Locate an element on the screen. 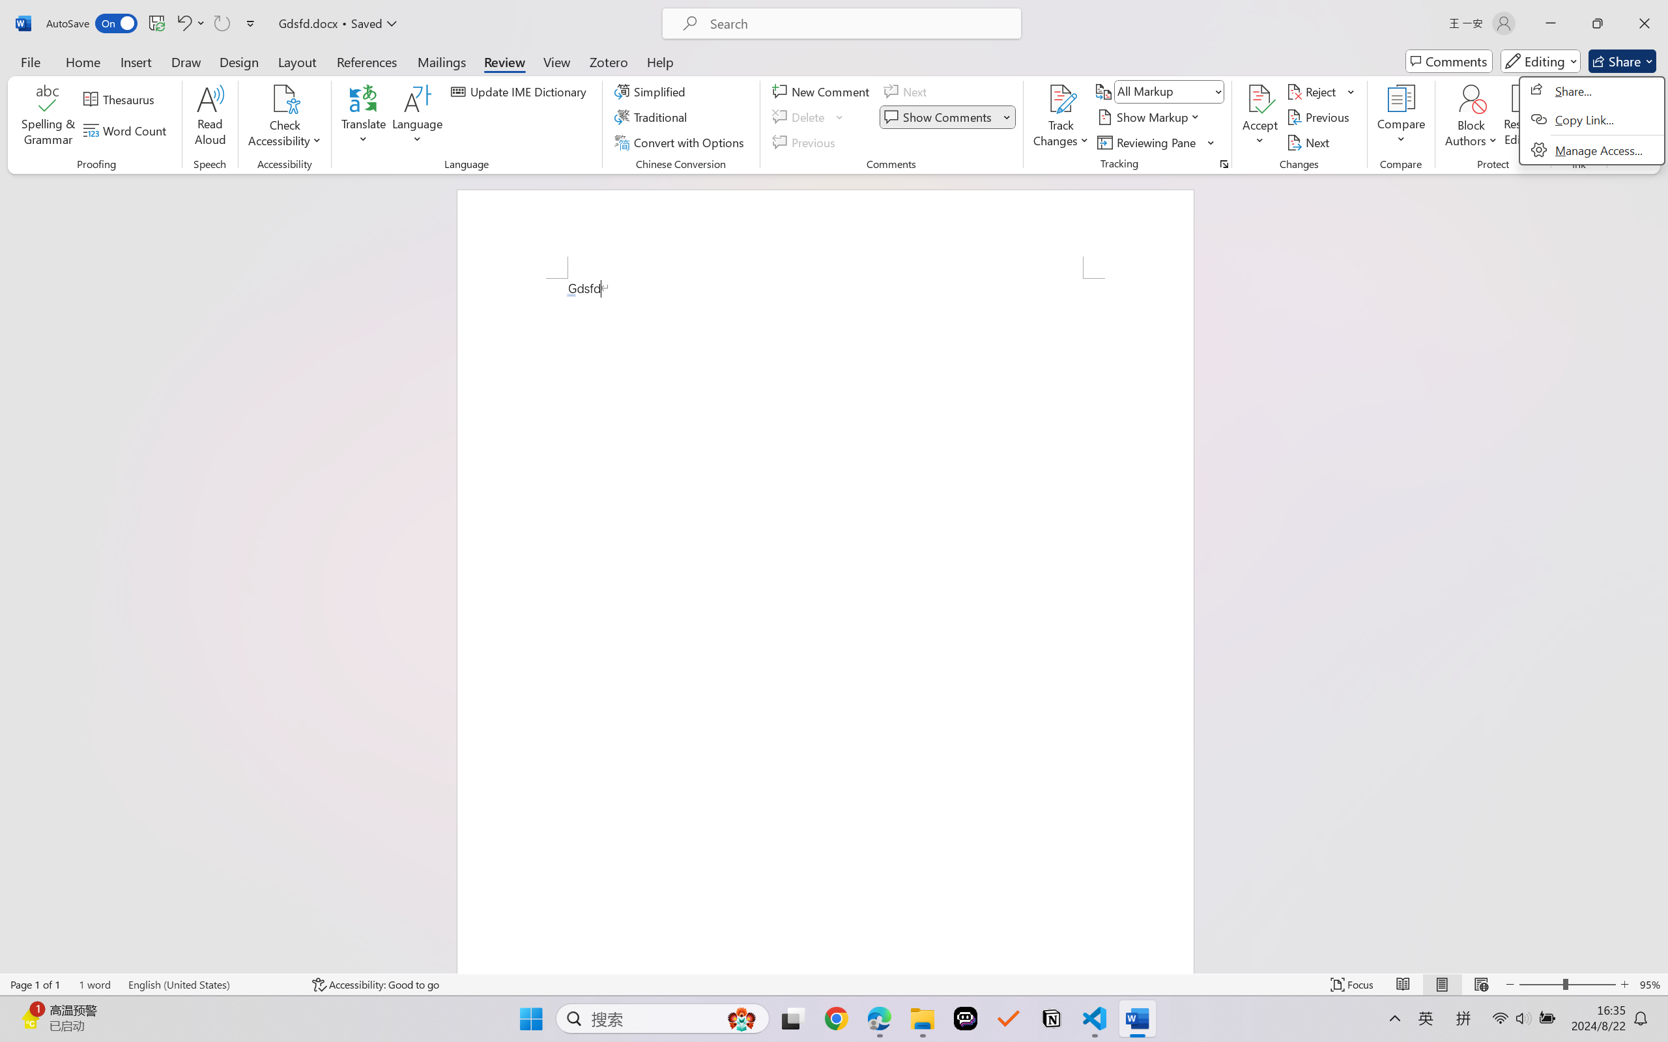 This screenshot has height=1042, width=1668. Thesaurus... is located at coordinates (121, 99).